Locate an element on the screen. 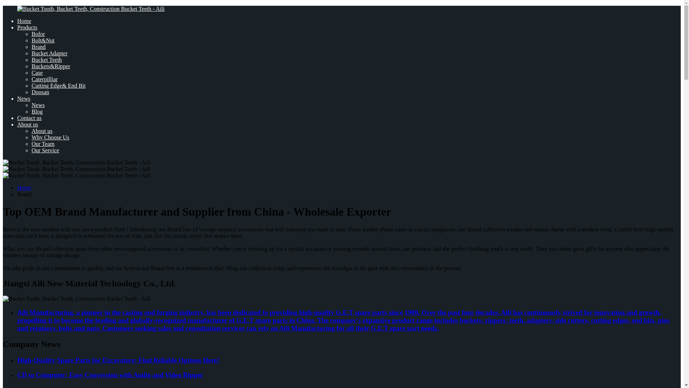  News is located at coordinates (38, 105).